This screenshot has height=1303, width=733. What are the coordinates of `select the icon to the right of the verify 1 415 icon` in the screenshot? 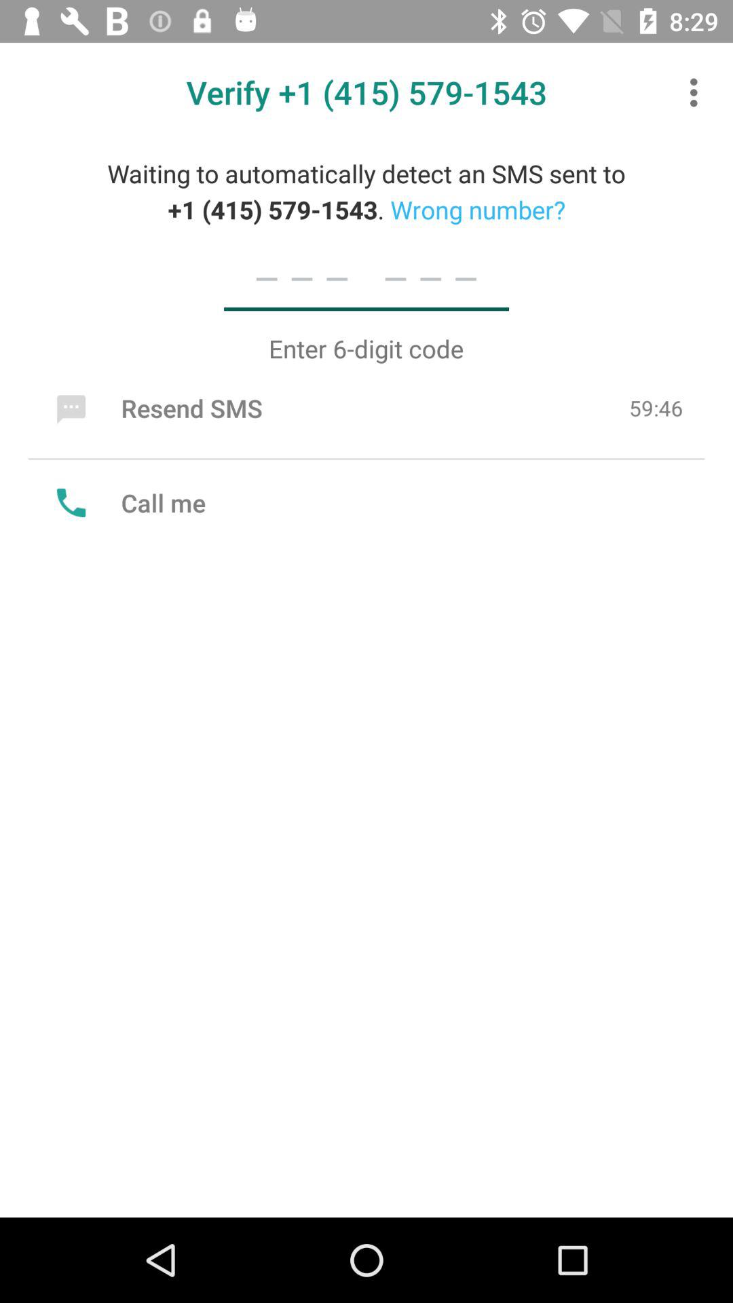 It's located at (698, 92).